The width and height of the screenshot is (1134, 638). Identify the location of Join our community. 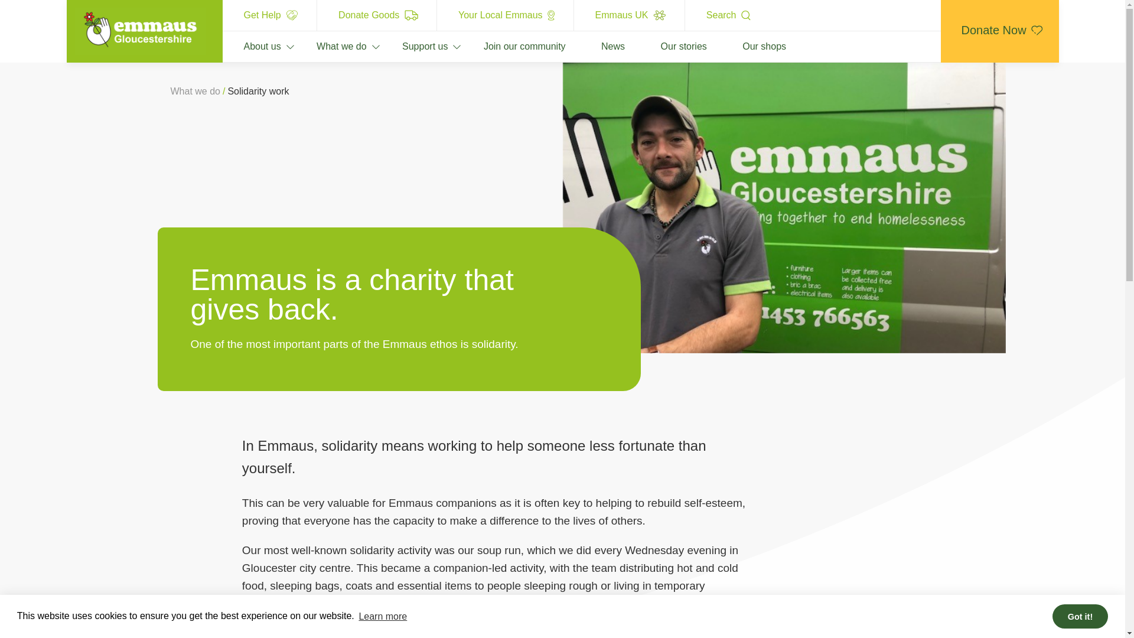
(513, 46).